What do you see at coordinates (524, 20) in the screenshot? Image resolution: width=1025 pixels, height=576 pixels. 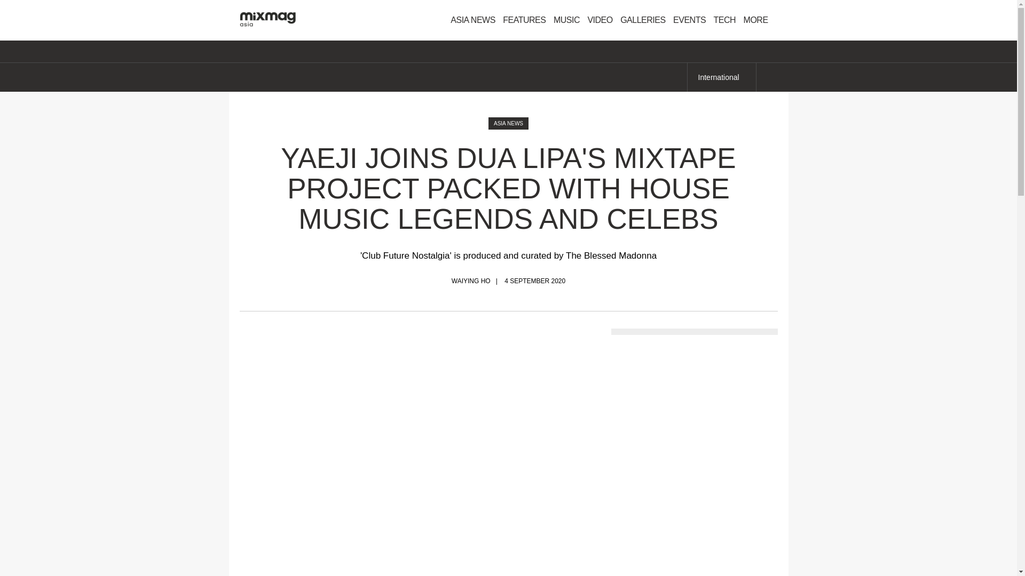 I see `FEATURES` at bounding box center [524, 20].